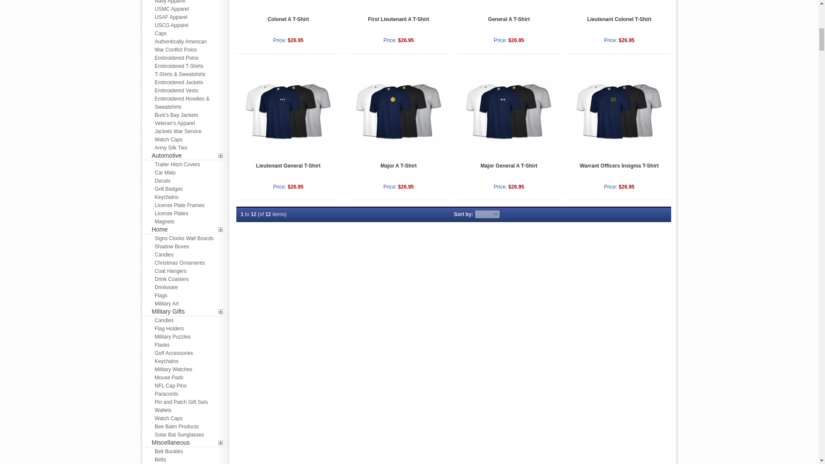 This screenshot has height=464, width=825. What do you see at coordinates (619, 111) in the screenshot?
I see `Warrant Officers Insignia T-Shirt` at bounding box center [619, 111].